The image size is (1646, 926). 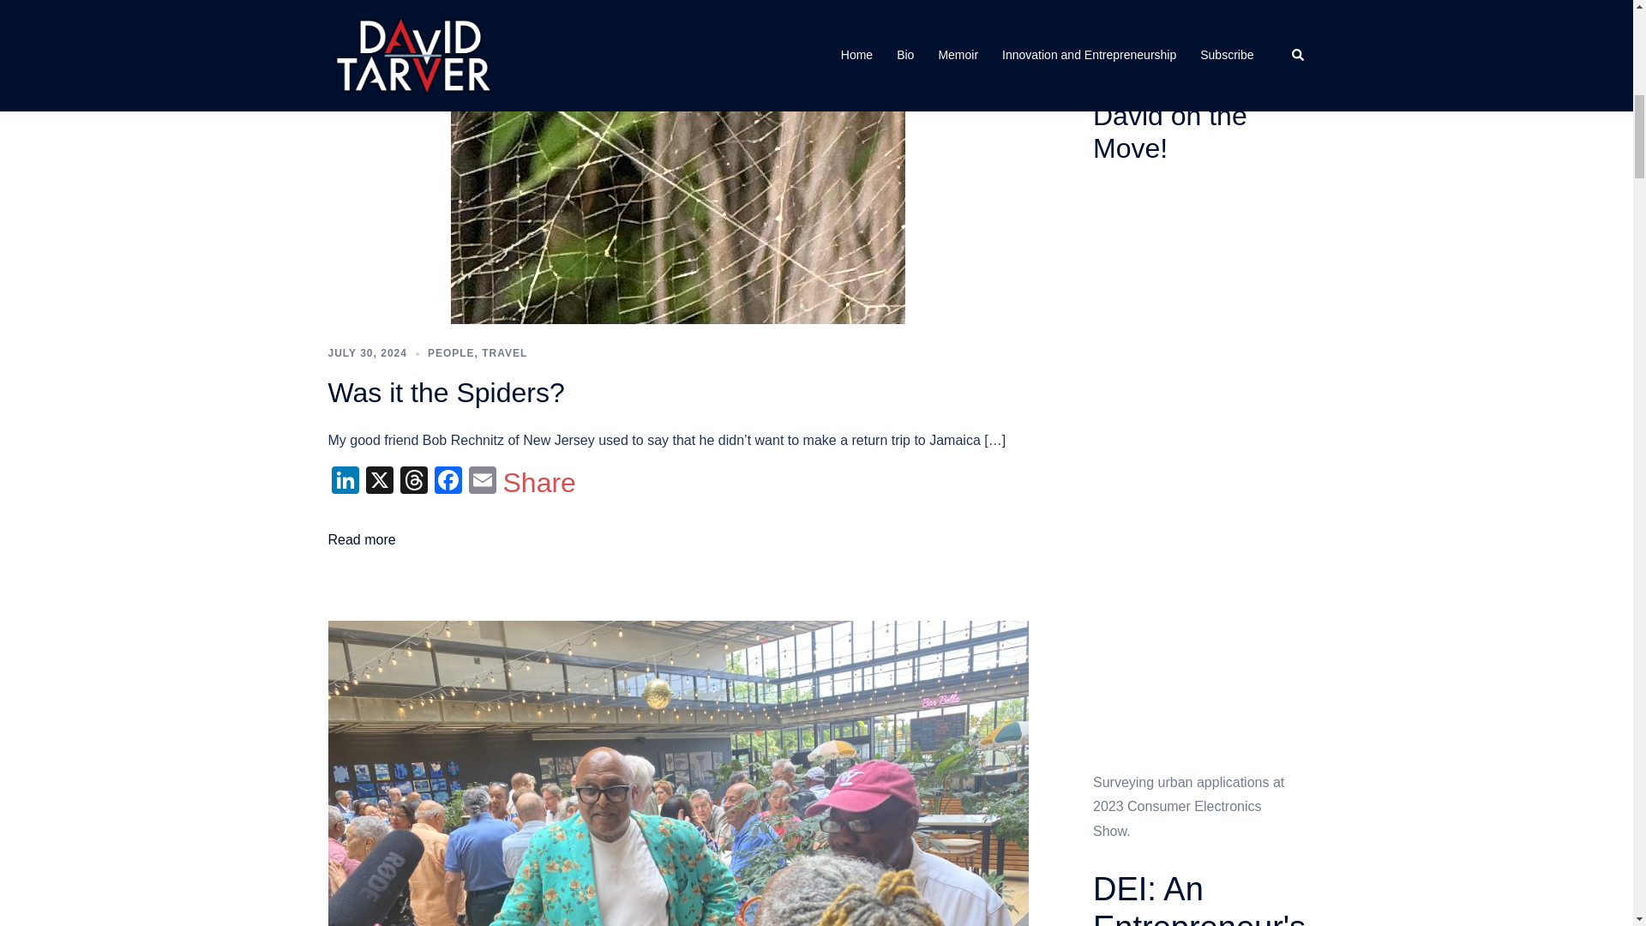 I want to click on Read more, so click(x=361, y=540).